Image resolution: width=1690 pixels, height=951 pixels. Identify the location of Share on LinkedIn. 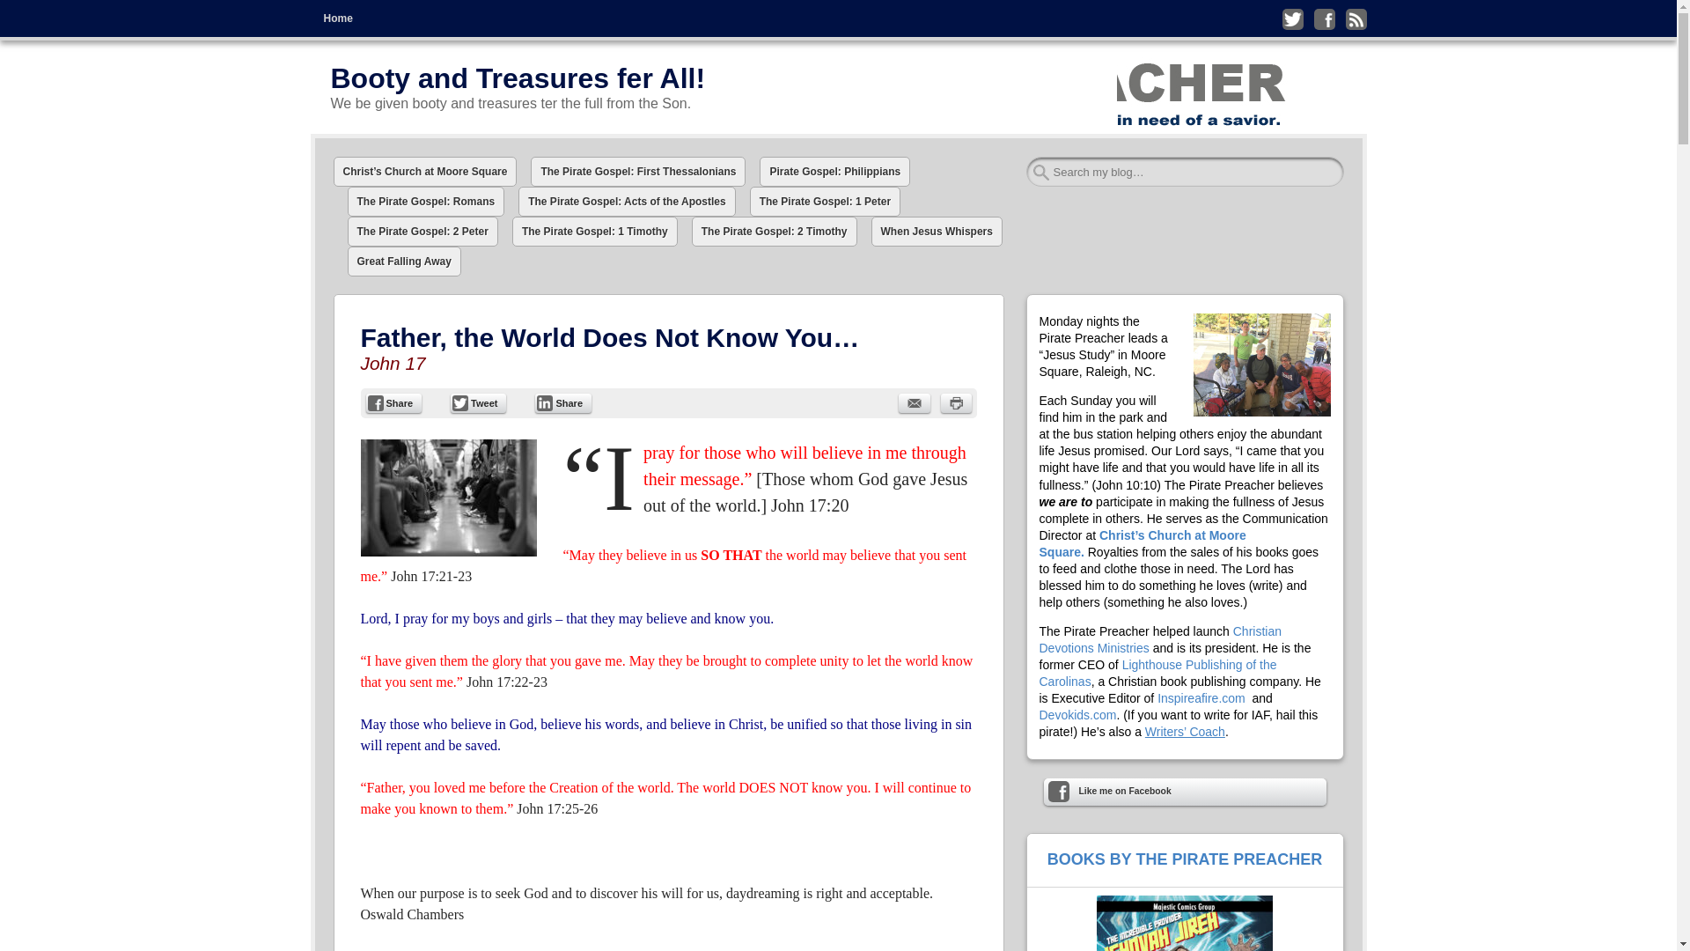
(563, 403).